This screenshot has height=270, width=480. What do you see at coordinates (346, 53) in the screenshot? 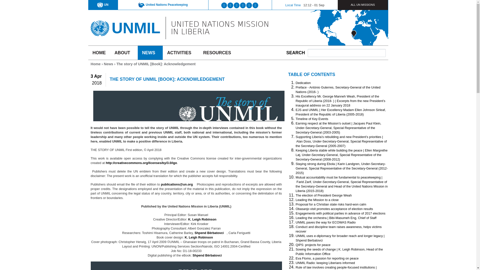
I see `Enter the terms you wish to search for.` at bounding box center [346, 53].